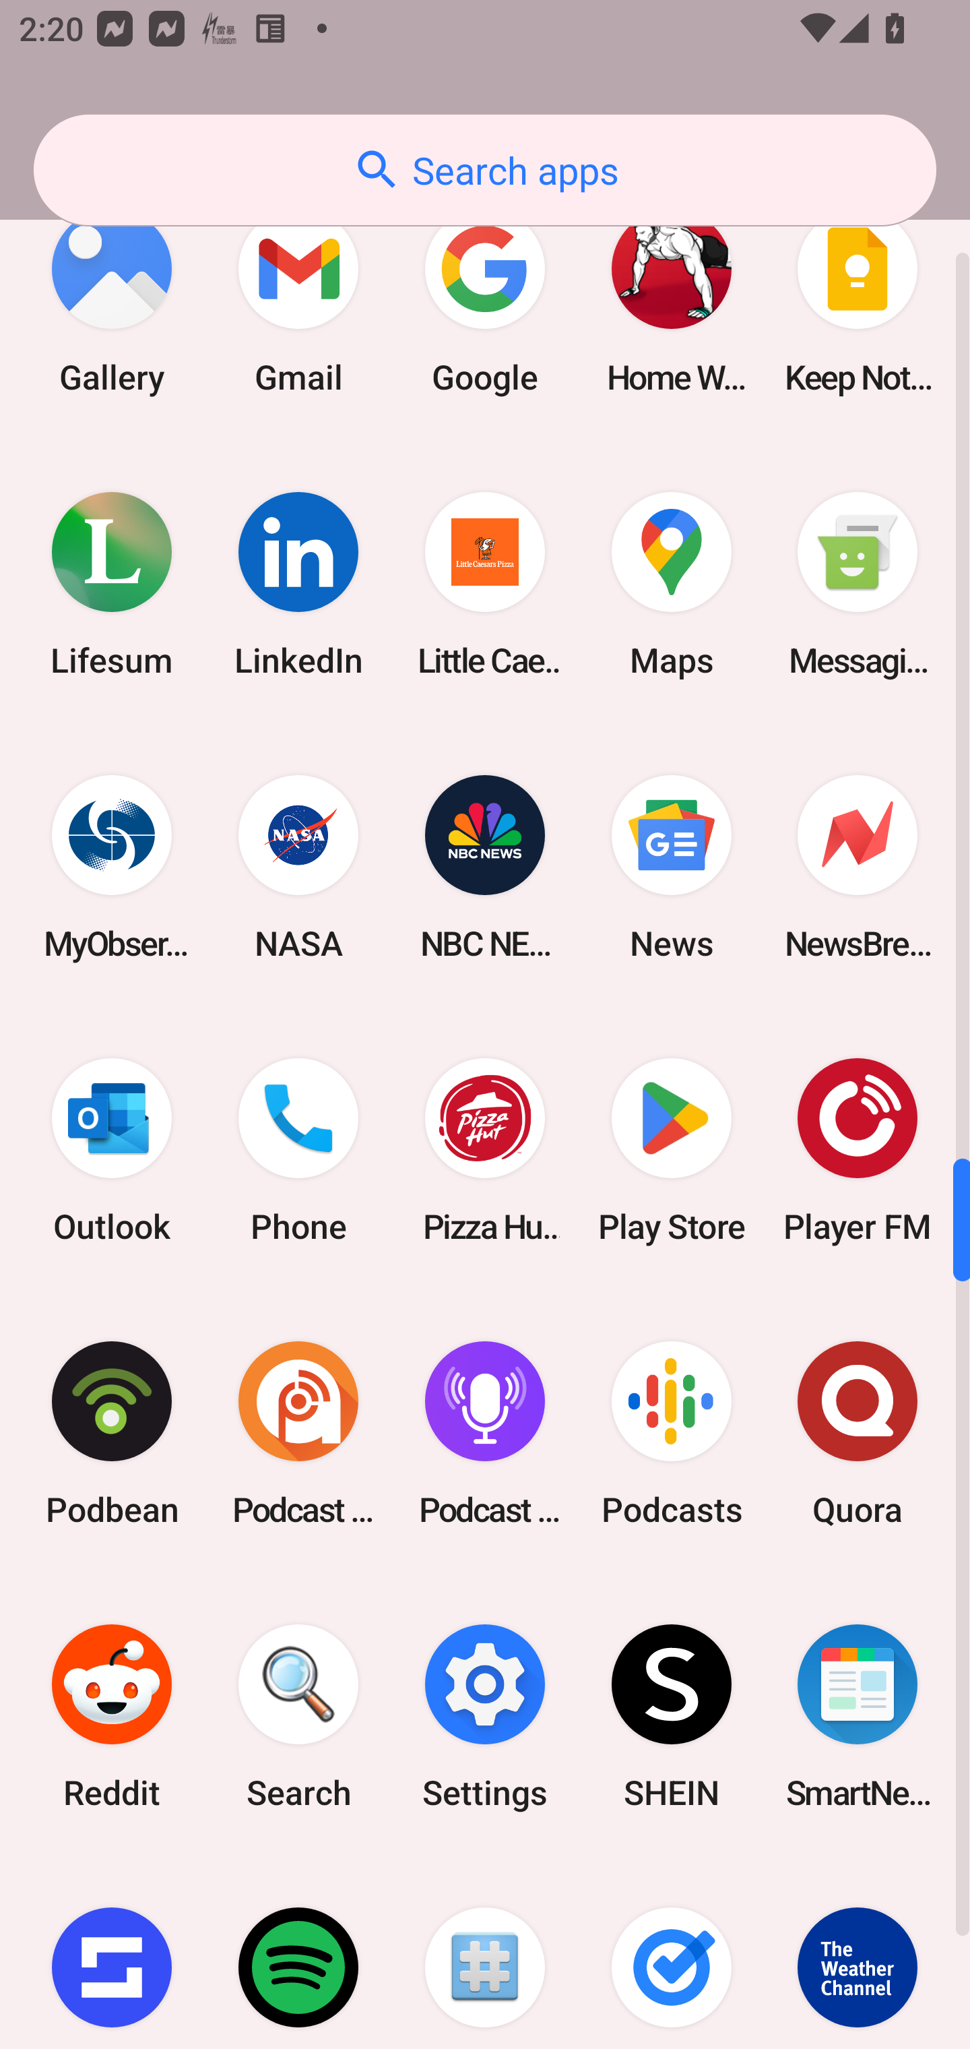 This screenshot has width=970, height=2049. Describe the element at coordinates (485, 1150) in the screenshot. I see `Pizza Hut HK & Macau` at that location.